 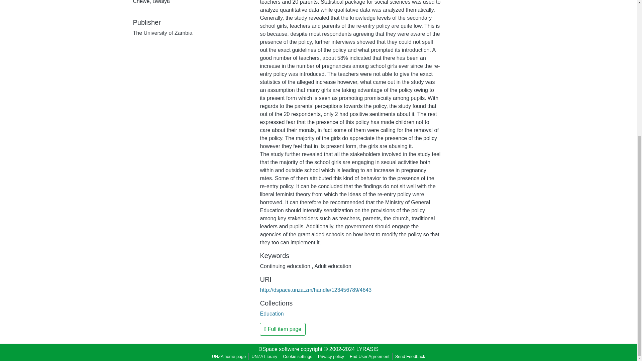 What do you see at coordinates (283, 329) in the screenshot?
I see `Full item page` at bounding box center [283, 329].